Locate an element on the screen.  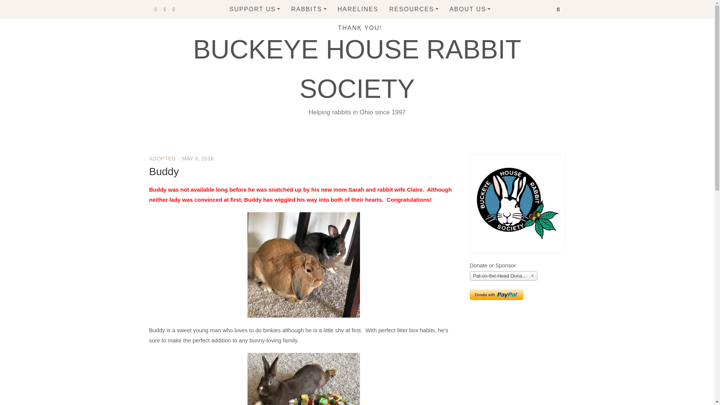
ABOUT US is located at coordinates (470, 9).